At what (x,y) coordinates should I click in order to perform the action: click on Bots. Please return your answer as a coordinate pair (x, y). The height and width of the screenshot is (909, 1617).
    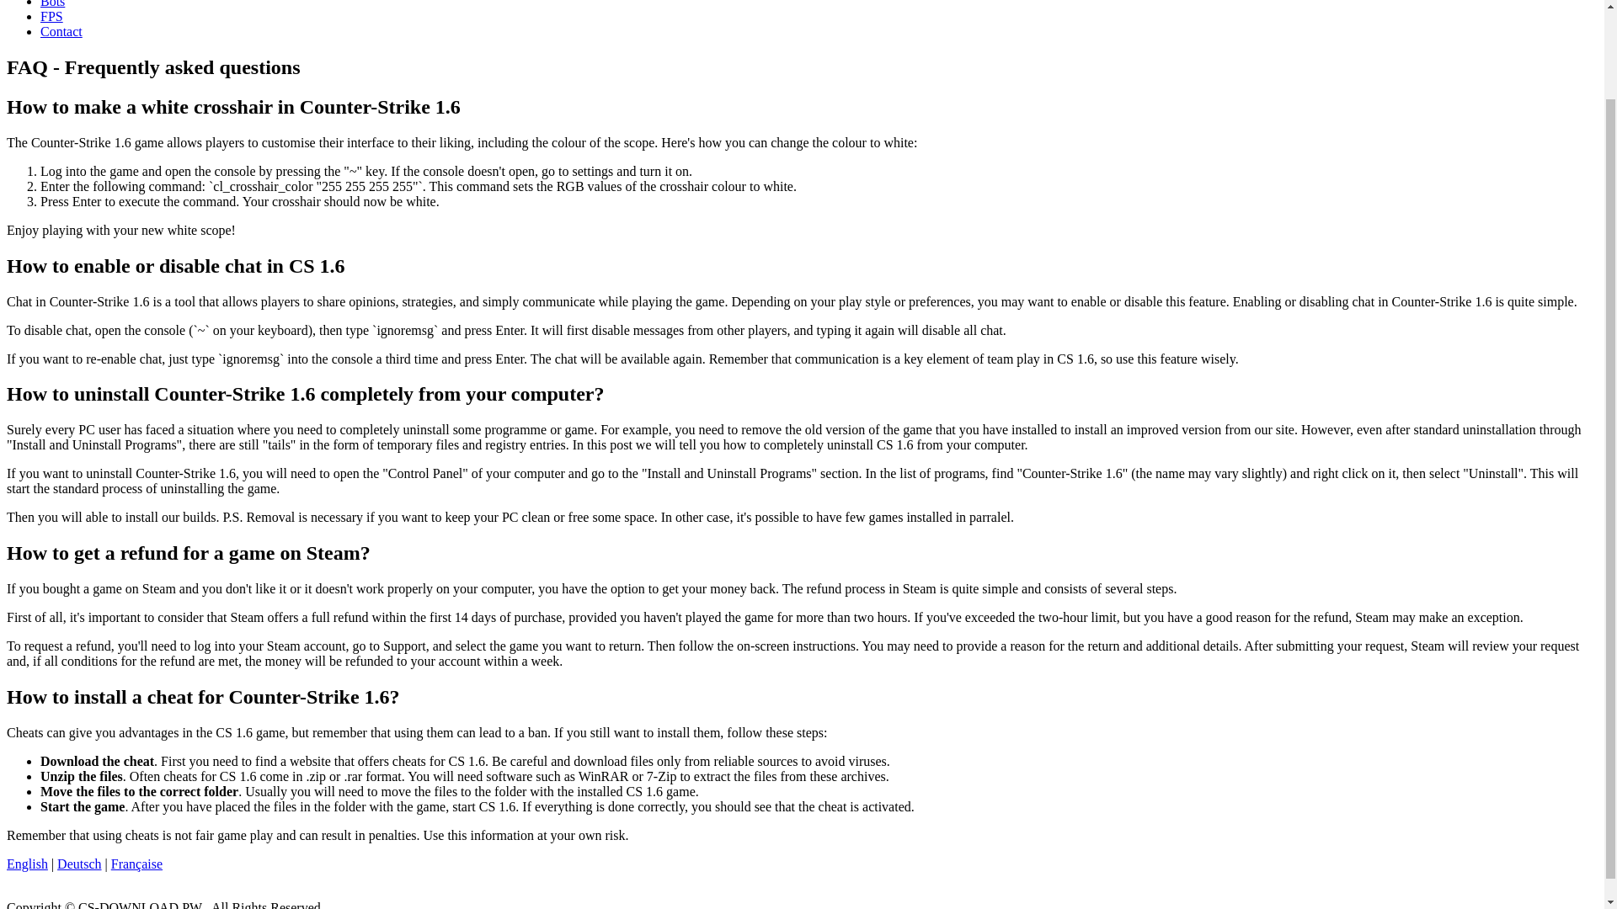
    Looking at the image, I should click on (52, 3).